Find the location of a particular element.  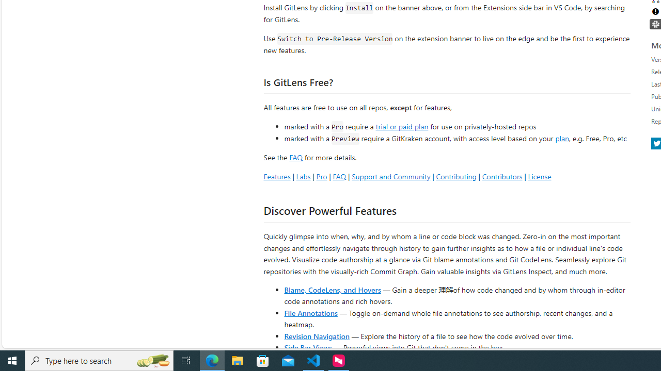

Search highlights icon opens search home window is located at coordinates (153, 361).